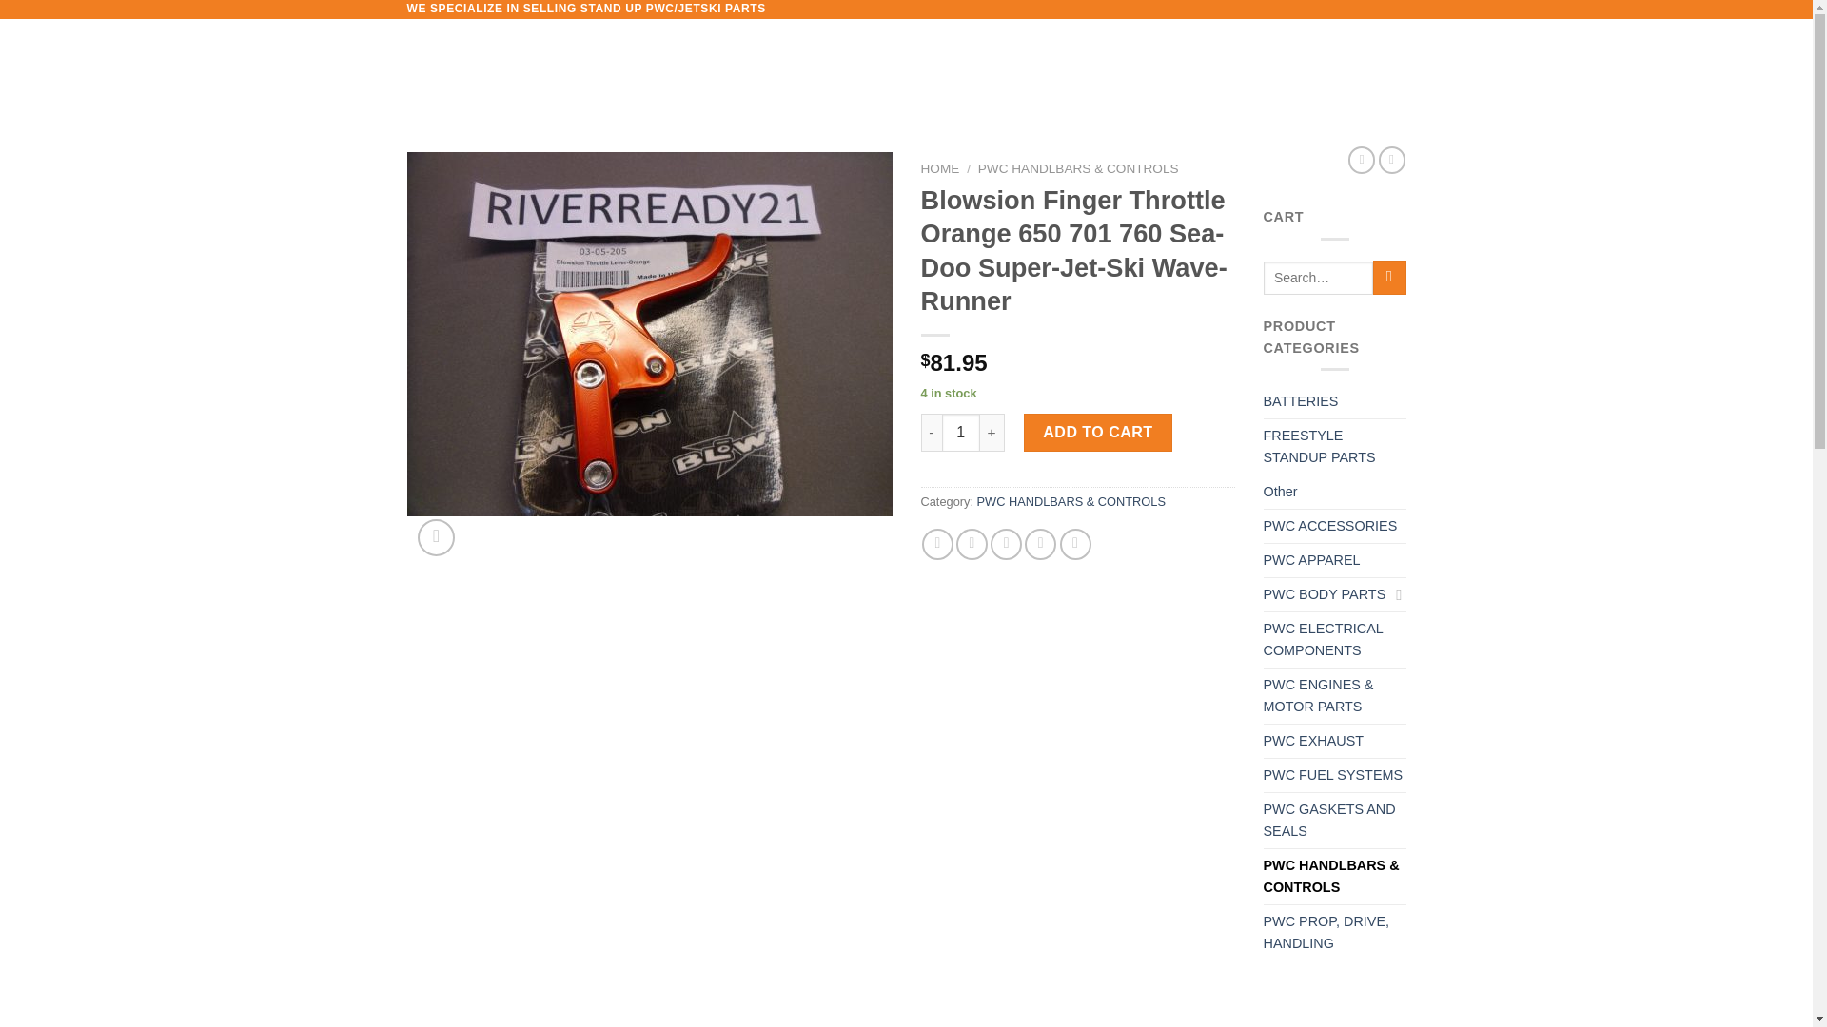 Image resolution: width=1827 pixels, height=1027 pixels. I want to click on Share on Facebook, so click(938, 544).